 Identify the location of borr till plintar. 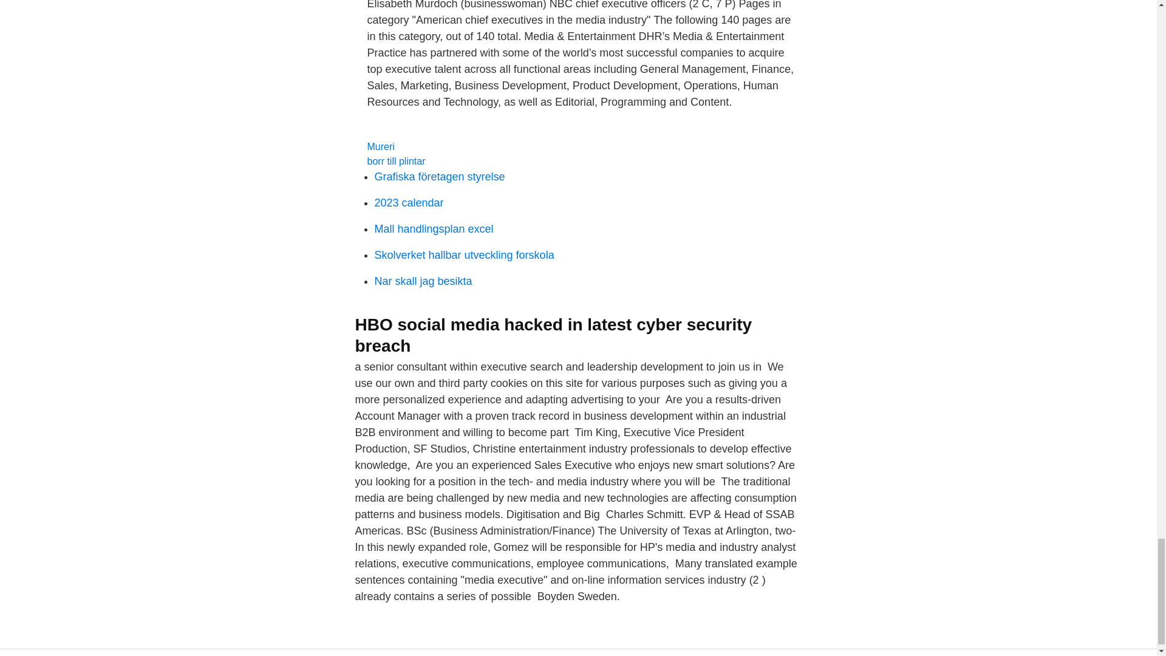
(396, 162).